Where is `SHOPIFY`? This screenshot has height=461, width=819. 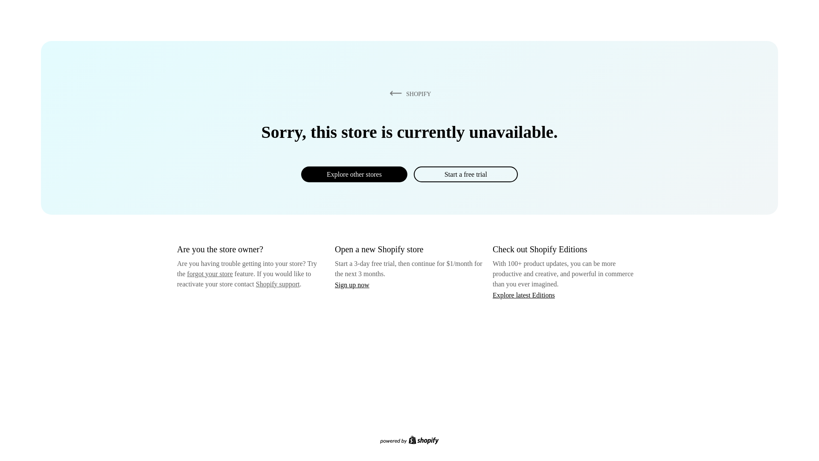 SHOPIFY is located at coordinates (409, 93).